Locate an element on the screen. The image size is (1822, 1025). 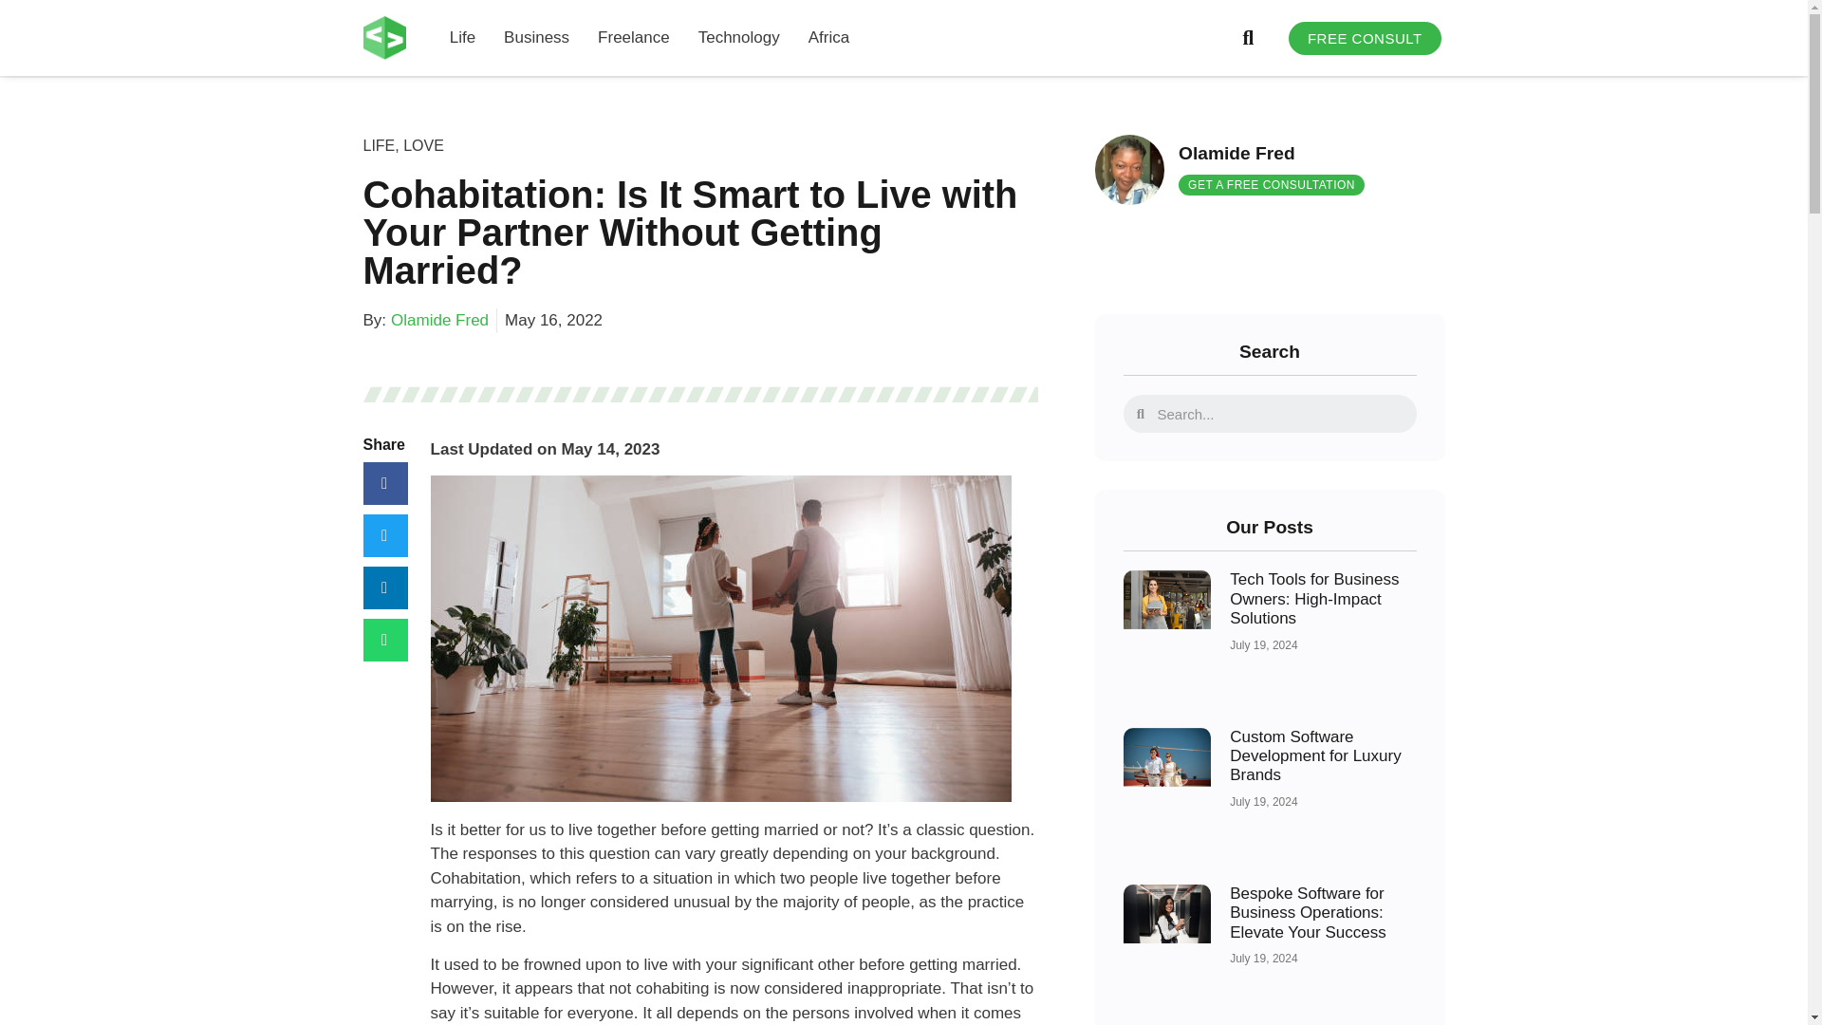
FREE CONSULT is located at coordinates (1365, 37).